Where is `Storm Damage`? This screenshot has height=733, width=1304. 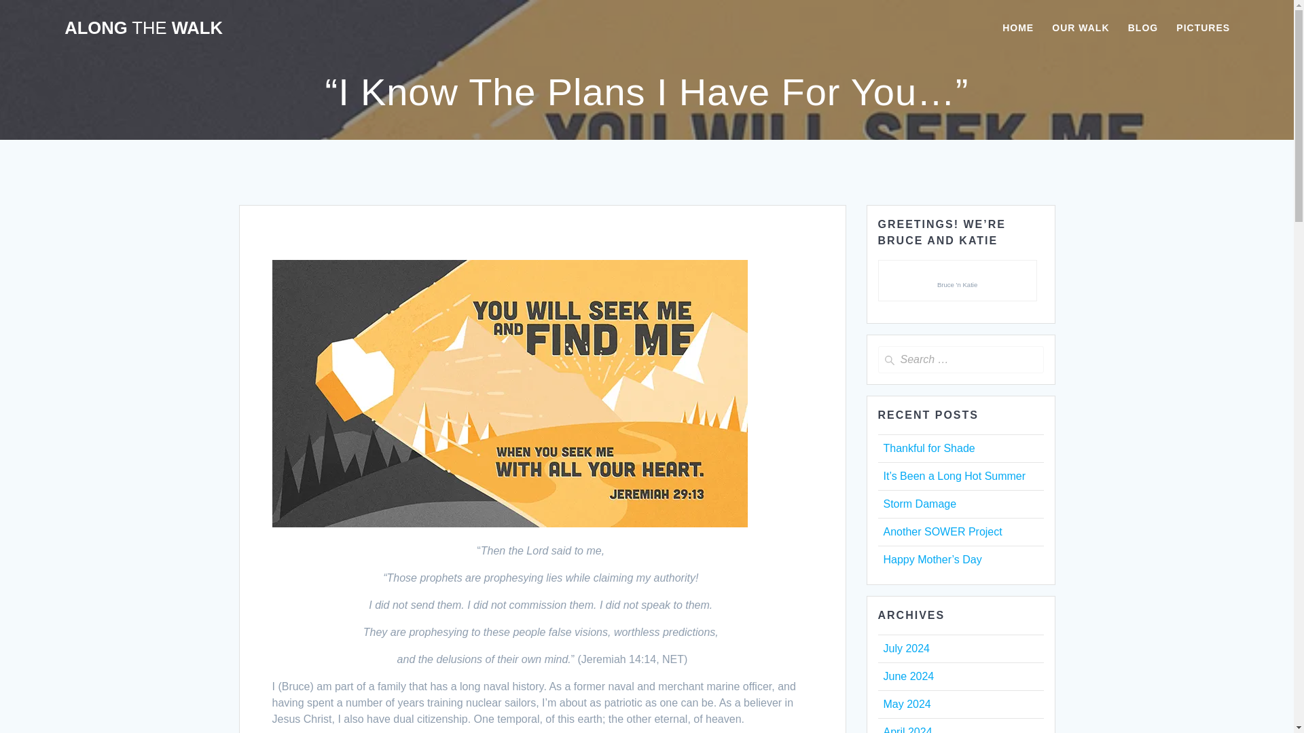 Storm Damage is located at coordinates (919, 504).